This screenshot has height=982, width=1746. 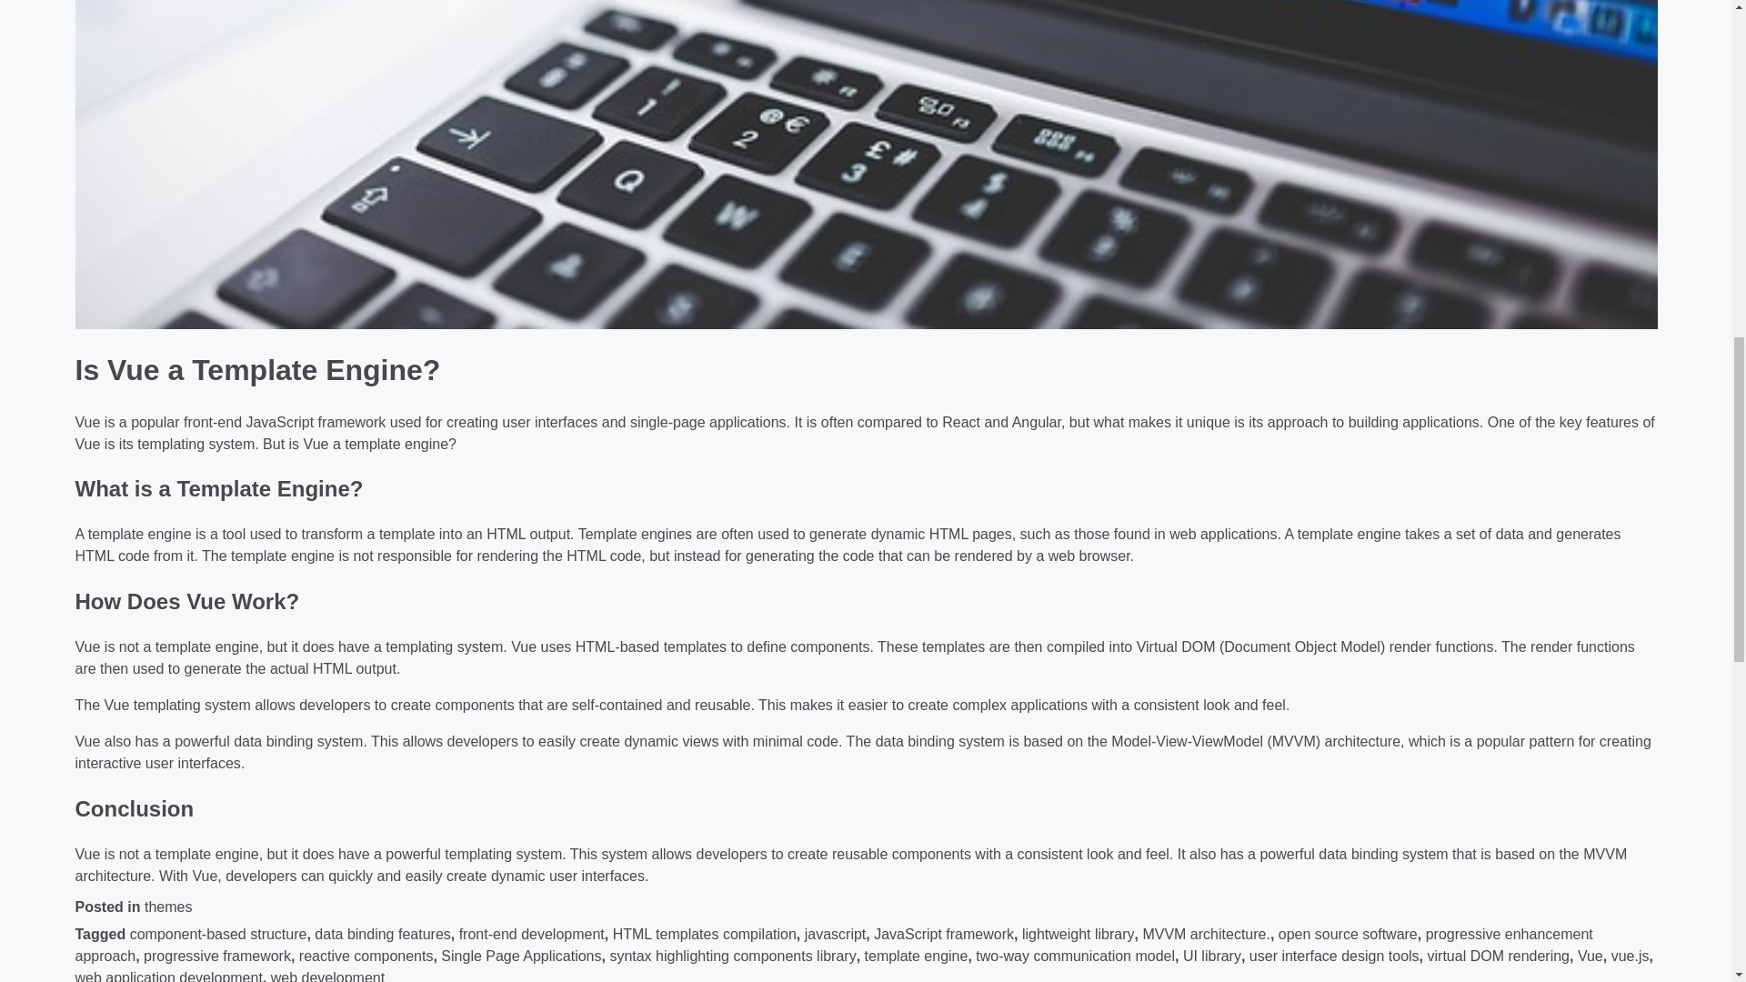 What do you see at coordinates (520, 956) in the screenshot?
I see `Single Page Applications` at bounding box center [520, 956].